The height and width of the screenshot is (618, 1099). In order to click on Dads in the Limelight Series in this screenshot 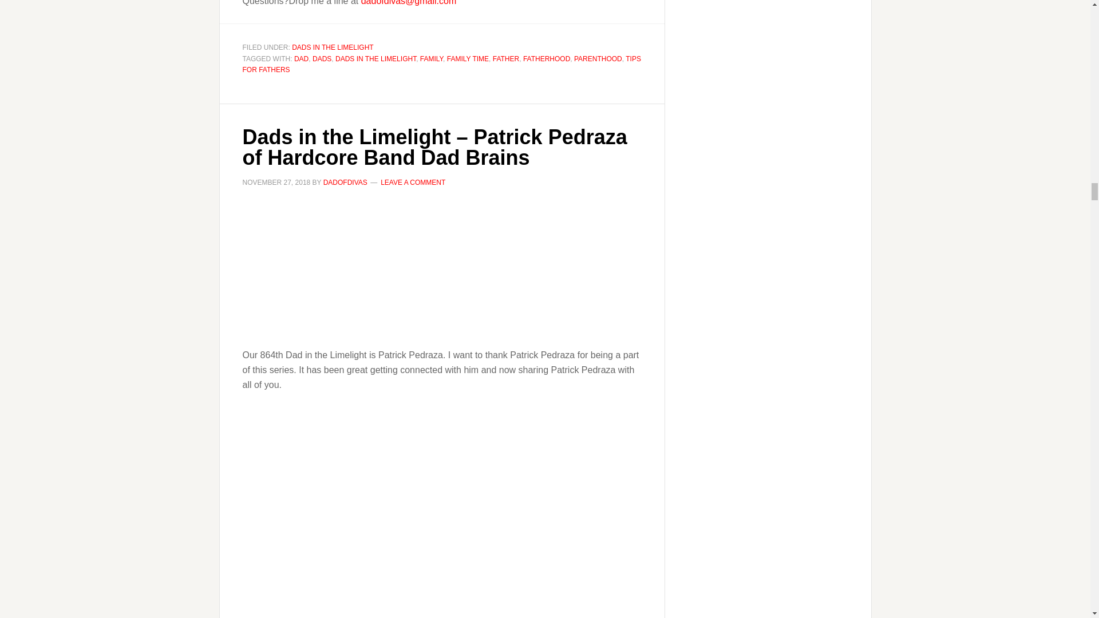, I will do `click(441, 269)`.